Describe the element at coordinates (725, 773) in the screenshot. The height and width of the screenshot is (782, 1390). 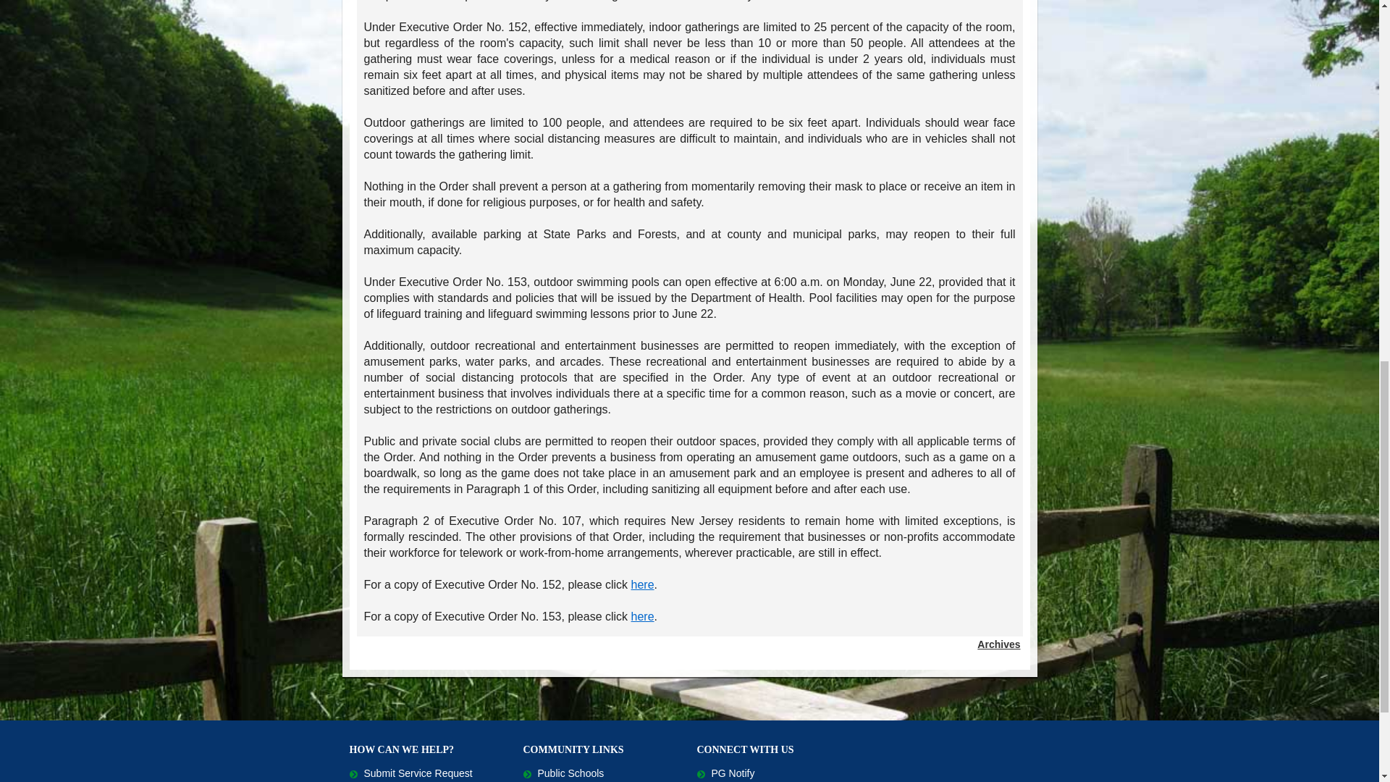
I see `PG Notify` at that location.